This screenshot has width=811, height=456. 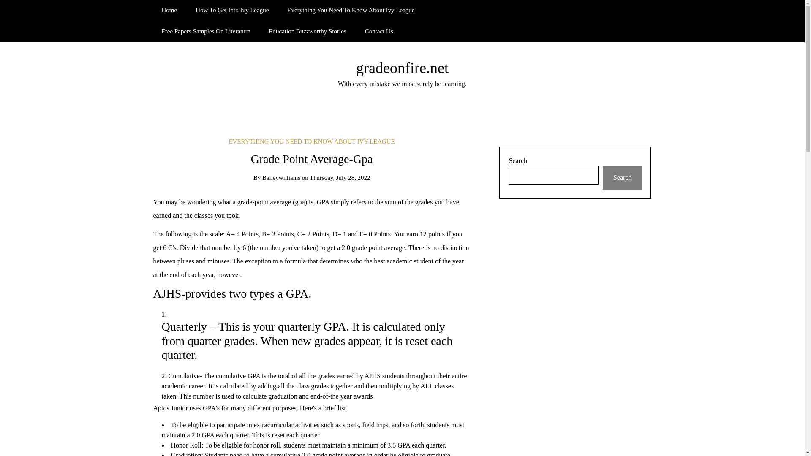 What do you see at coordinates (312, 141) in the screenshot?
I see `EVERYTHING YOU NEED TO KNOW ABOUT IVY LEAGUE` at bounding box center [312, 141].